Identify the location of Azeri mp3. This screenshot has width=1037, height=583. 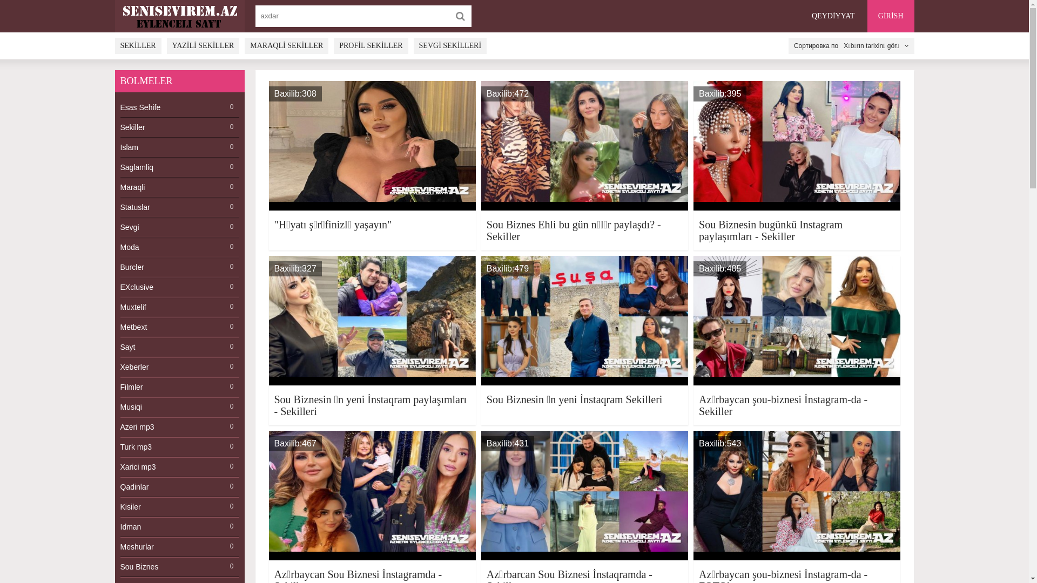
(179, 428).